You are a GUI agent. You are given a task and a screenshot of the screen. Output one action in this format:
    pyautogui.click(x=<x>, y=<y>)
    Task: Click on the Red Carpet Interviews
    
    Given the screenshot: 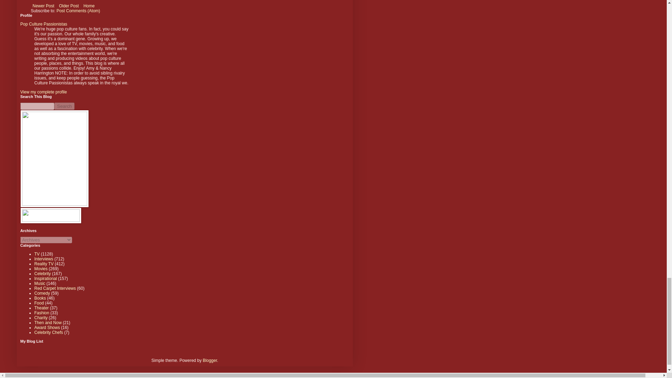 What is the action you would take?
    pyautogui.click(x=55, y=288)
    